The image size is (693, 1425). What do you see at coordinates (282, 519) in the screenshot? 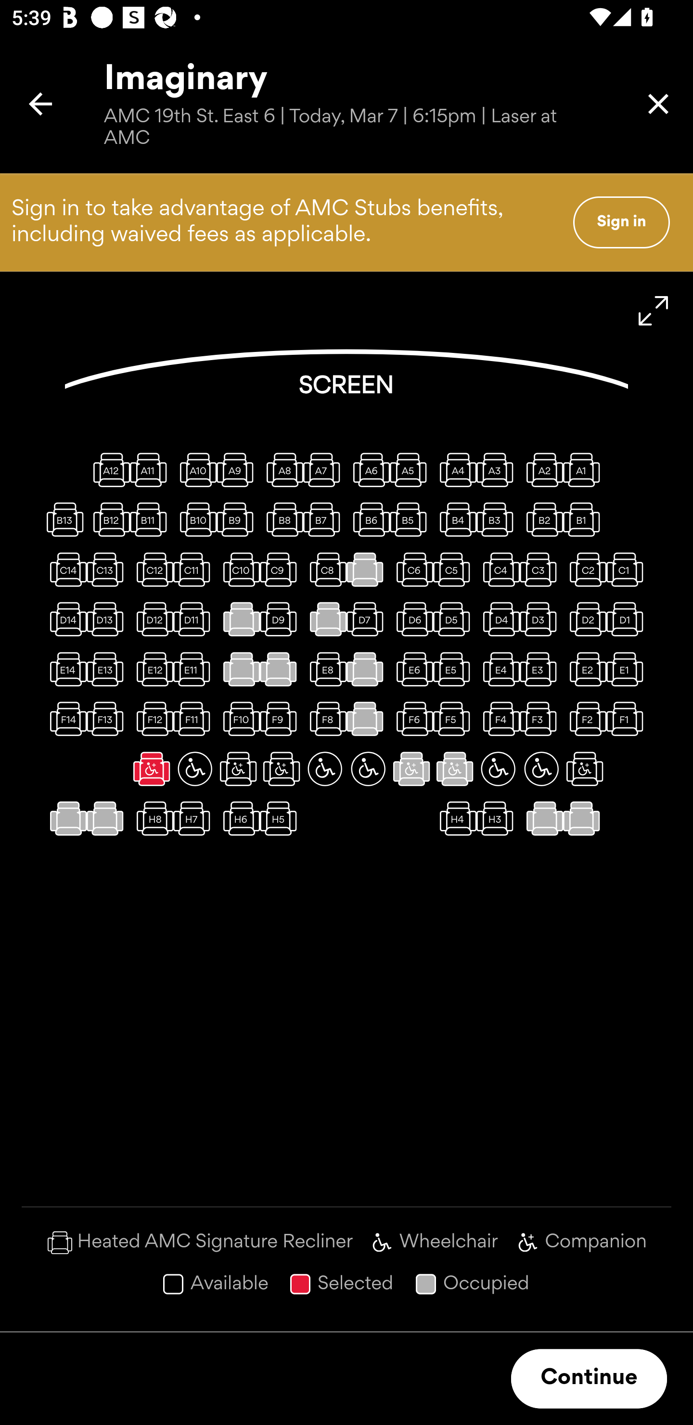
I see `B8, Regular seat, available` at bounding box center [282, 519].